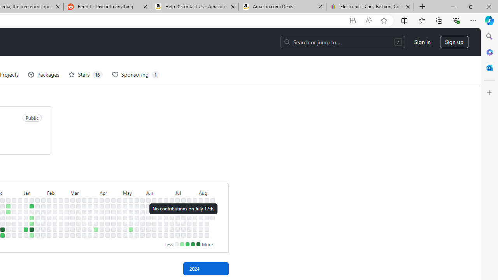 This screenshot has height=280, width=498. What do you see at coordinates (201, 200) in the screenshot?
I see `No contributions on August 4th.` at bounding box center [201, 200].